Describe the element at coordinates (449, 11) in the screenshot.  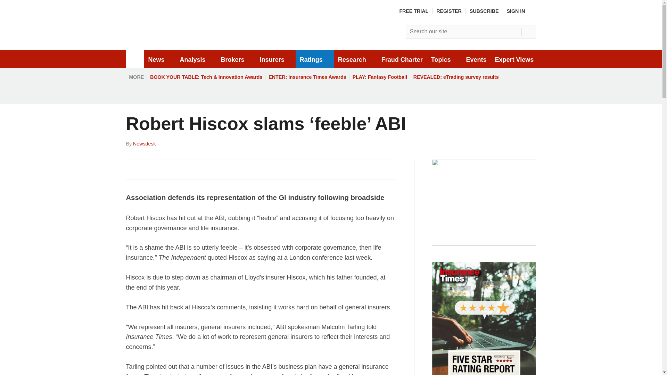
I see `REGISTER` at that location.